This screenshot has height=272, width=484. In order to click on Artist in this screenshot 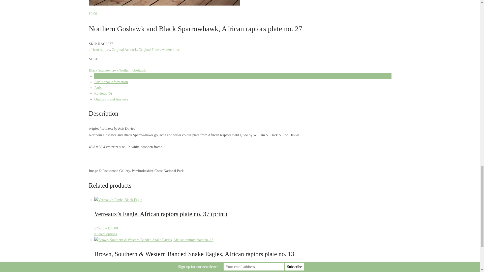, I will do `click(98, 88)`.